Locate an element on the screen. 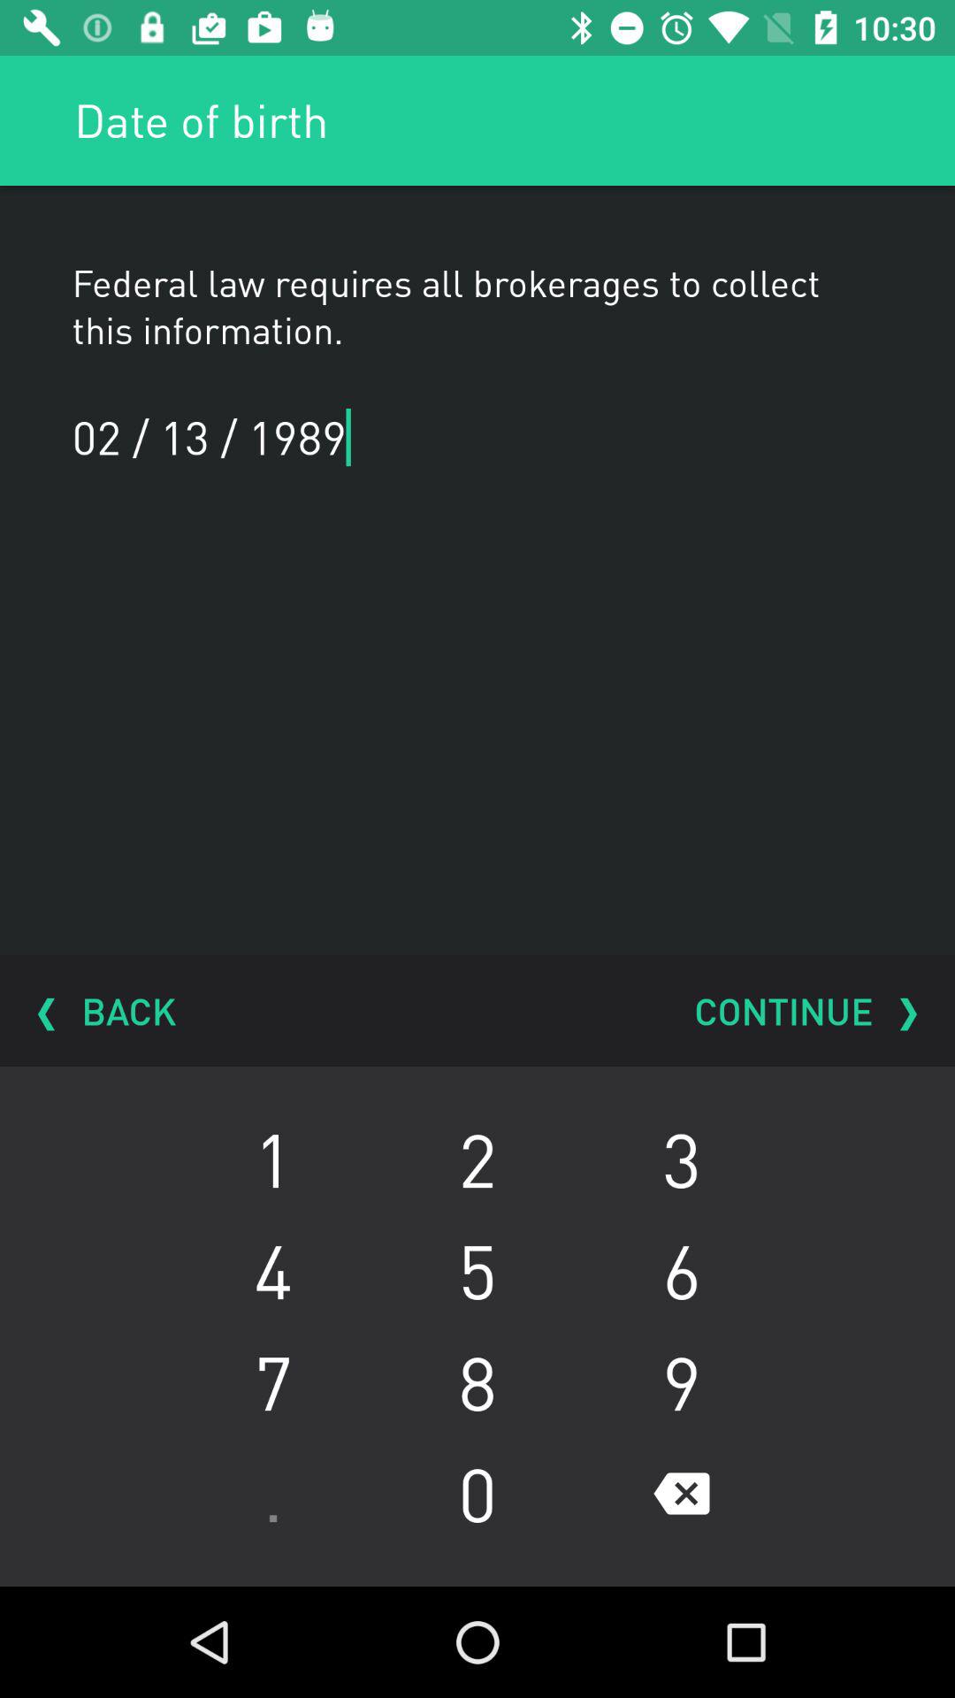 This screenshot has height=1698, width=955. click icon below the 2 is located at coordinates (681, 1270).